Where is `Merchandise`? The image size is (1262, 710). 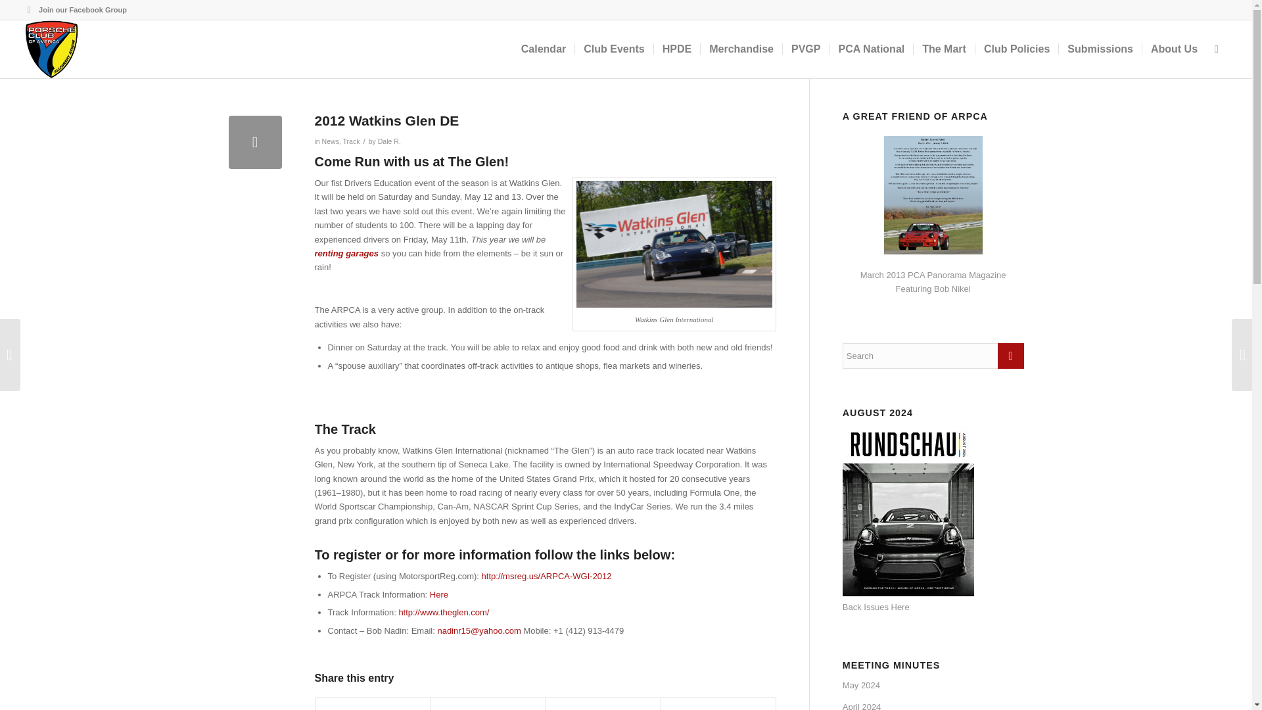
Merchandise is located at coordinates (741, 49).